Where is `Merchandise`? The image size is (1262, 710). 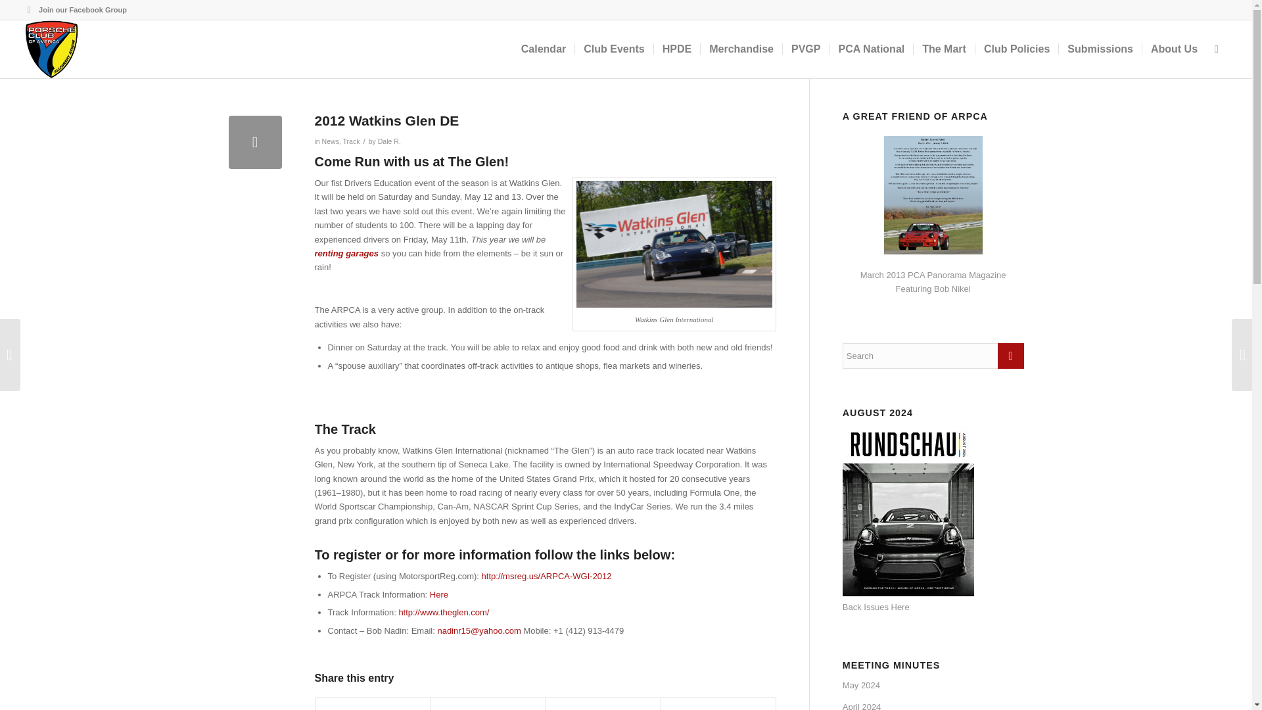
Merchandise is located at coordinates (741, 49).